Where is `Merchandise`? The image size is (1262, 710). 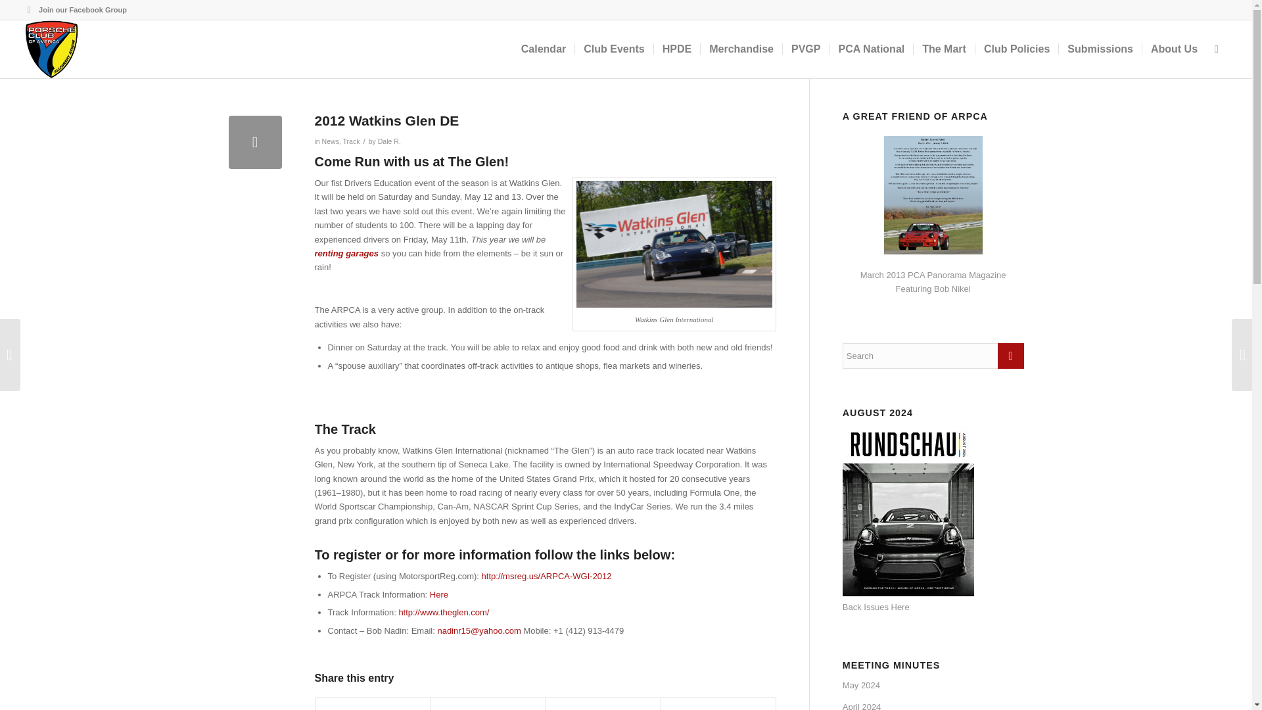
Merchandise is located at coordinates (741, 49).